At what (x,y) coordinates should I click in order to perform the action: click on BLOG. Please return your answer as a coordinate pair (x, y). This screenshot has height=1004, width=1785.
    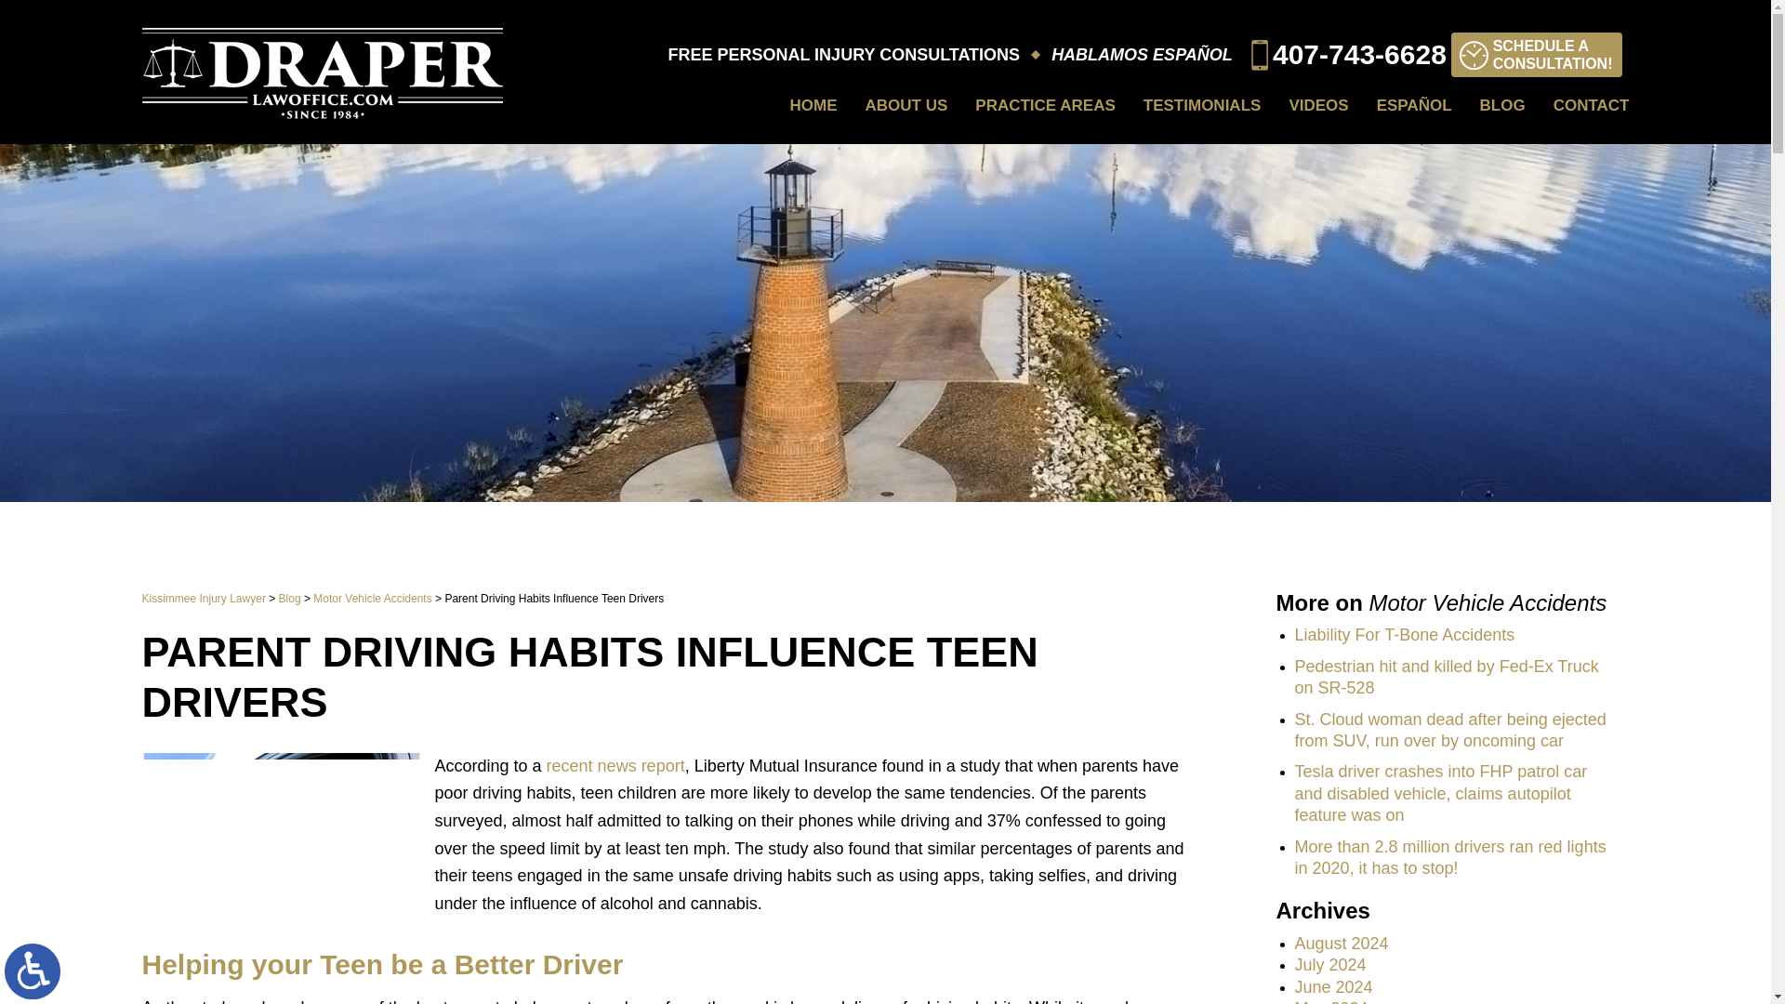
    Looking at the image, I should click on (372, 599).